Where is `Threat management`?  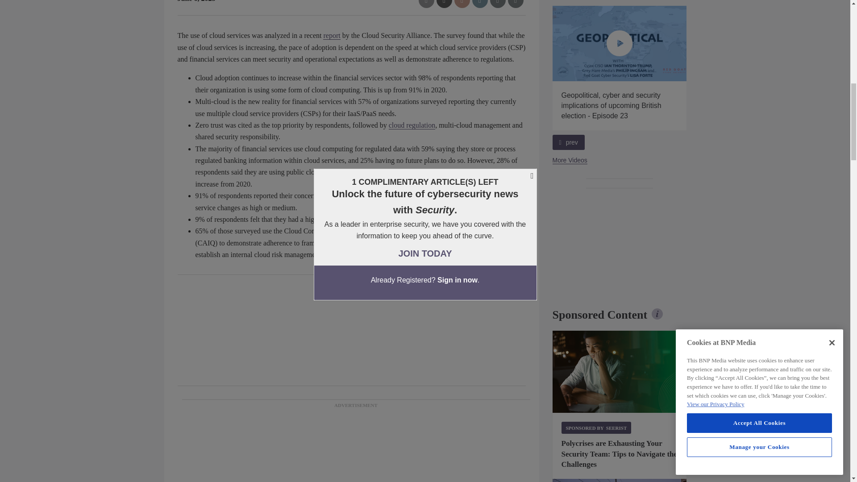
Threat management is located at coordinates (620, 371).